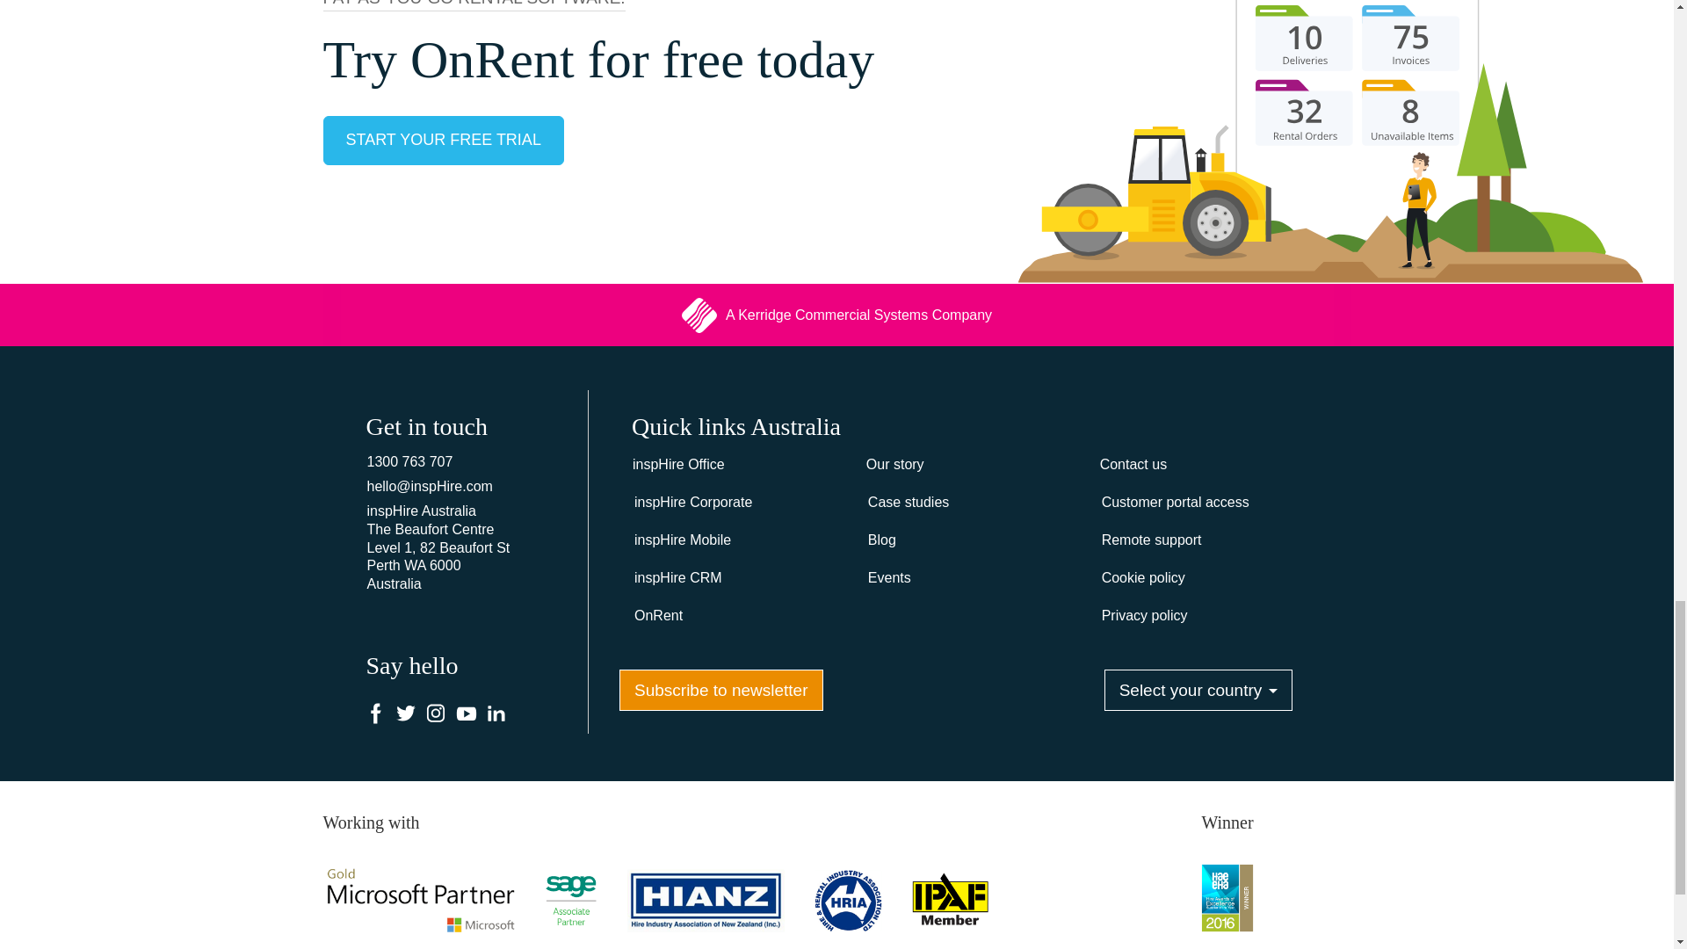  I want to click on OnRent, so click(736, 617).